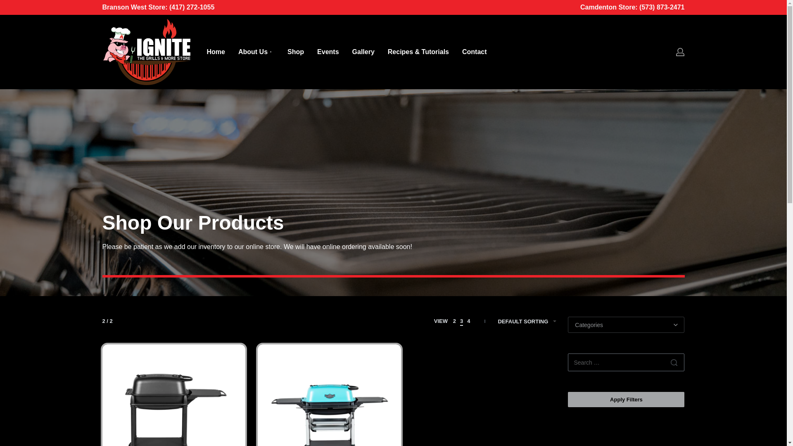  Describe the element at coordinates (295, 52) in the screenshot. I see `Shop` at that location.